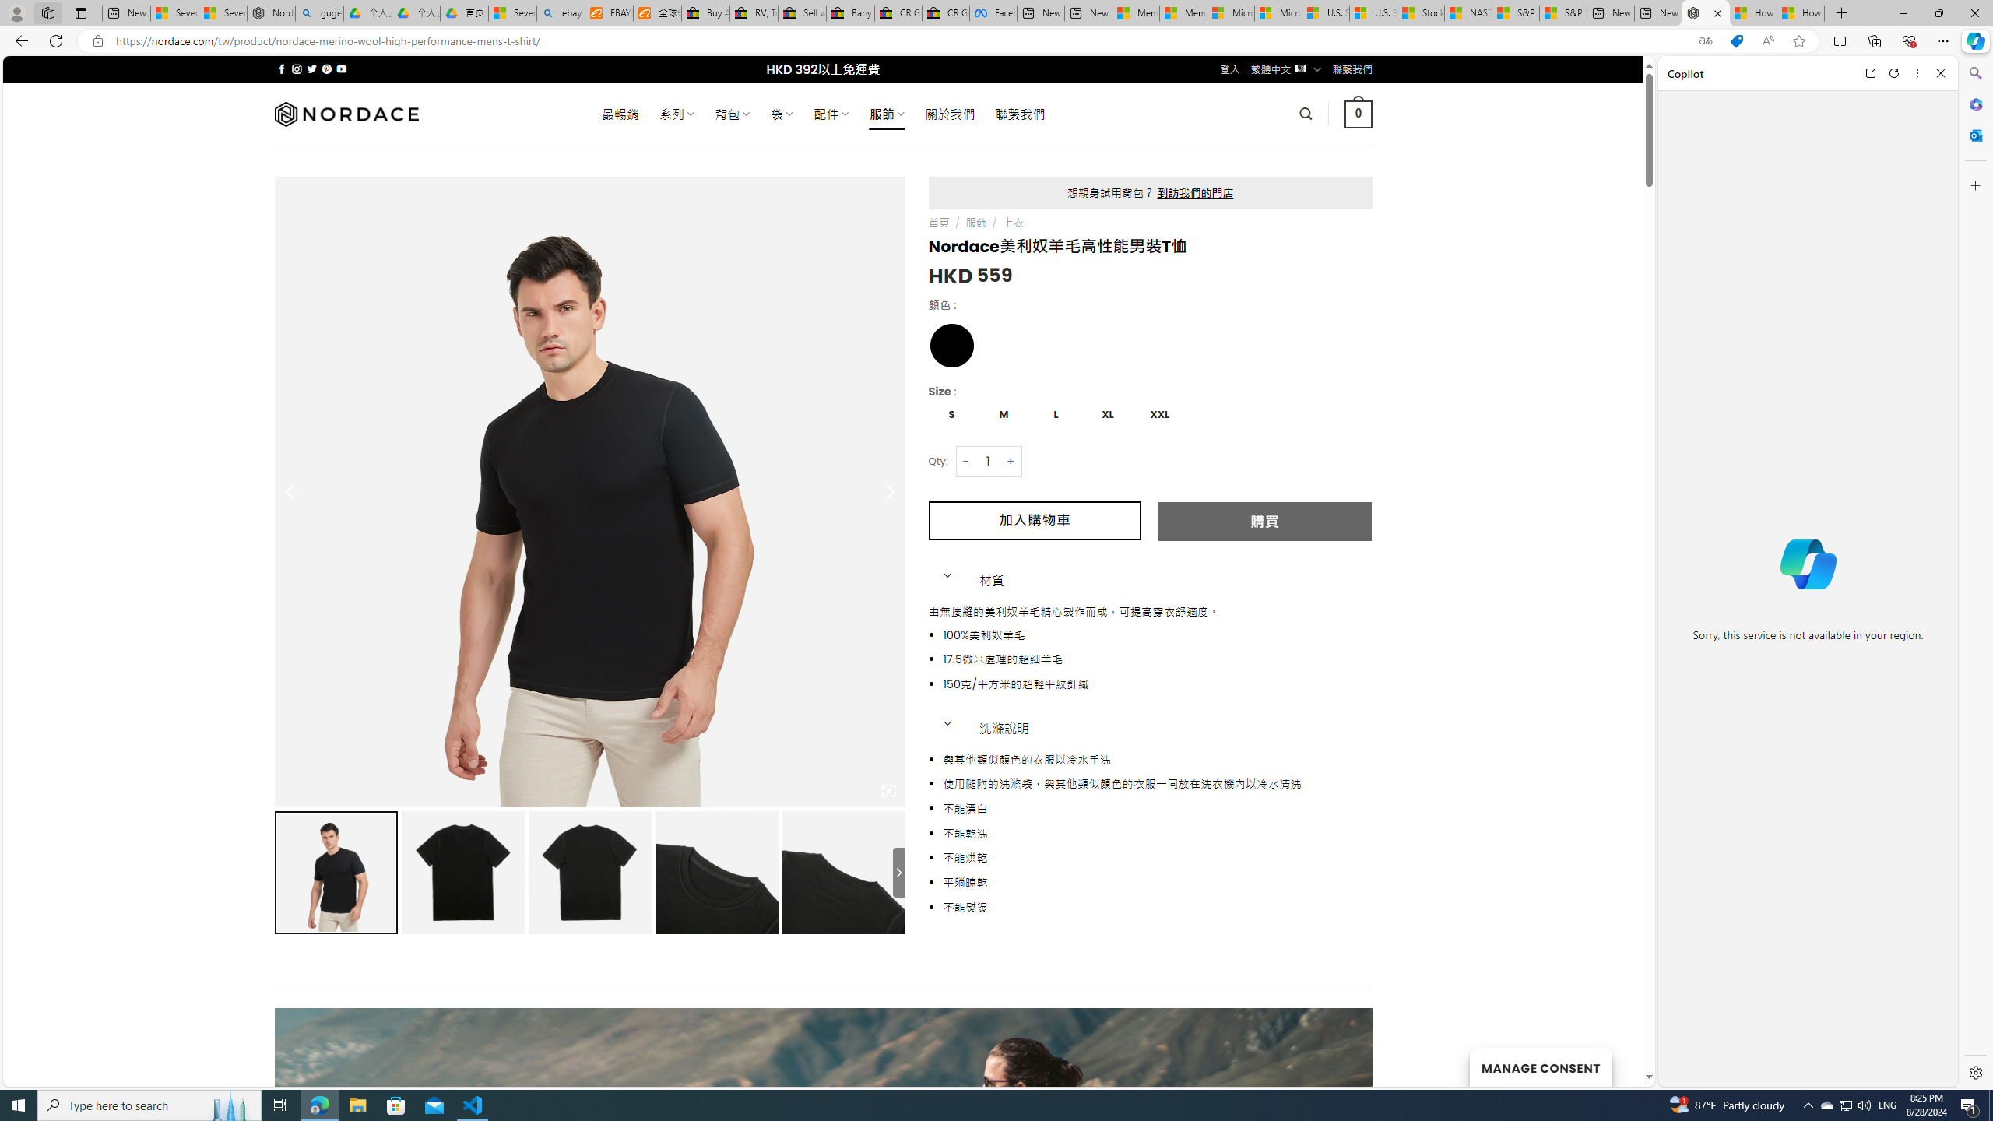 The height and width of the screenshot is (1121, 1993). What do you see at coordinates (311, 69) in the screenshot?
I see `Follow on Twitter` at bounding box center [311, 69].